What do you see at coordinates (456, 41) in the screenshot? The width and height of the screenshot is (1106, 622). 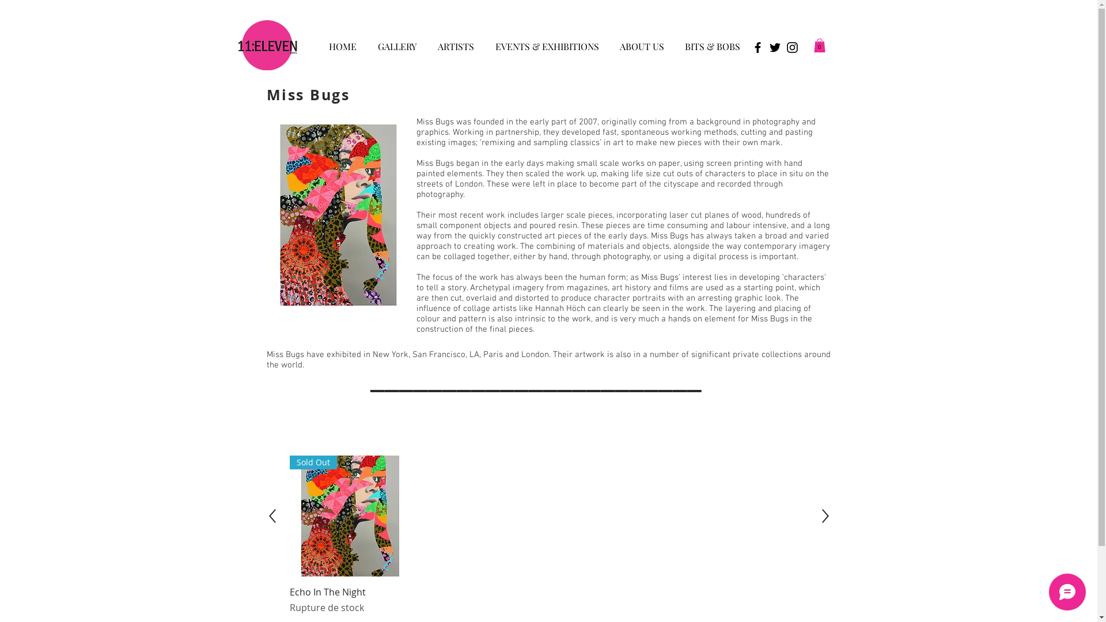 I see `ARTISTS` at bounding box center [456, 41].